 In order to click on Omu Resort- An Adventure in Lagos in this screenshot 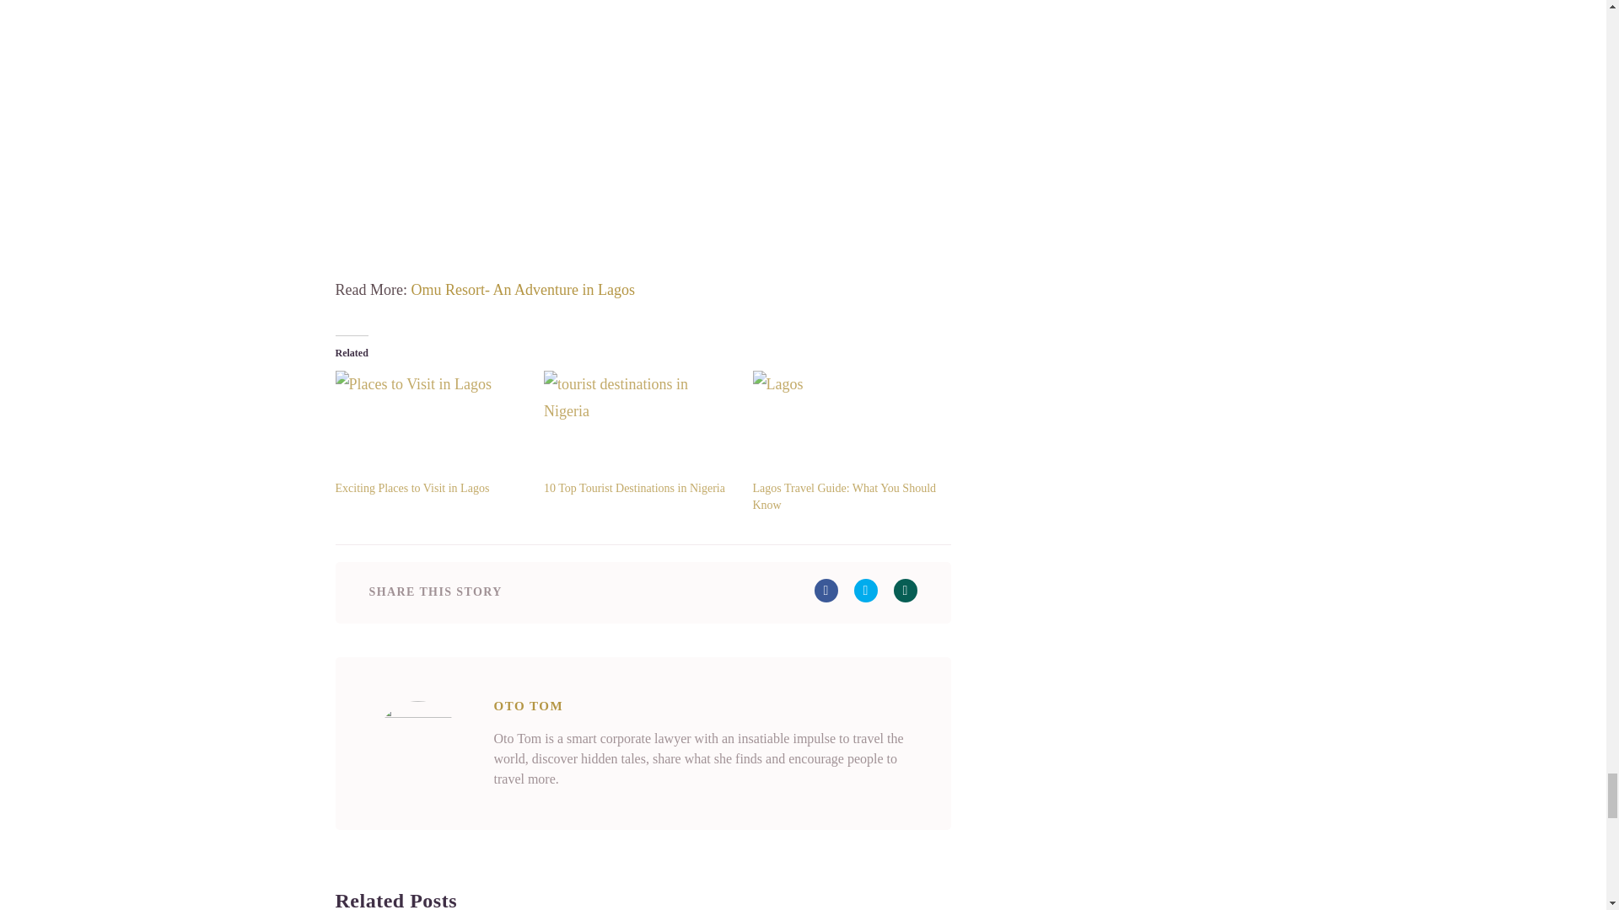, I will do `click(523, 290)`.